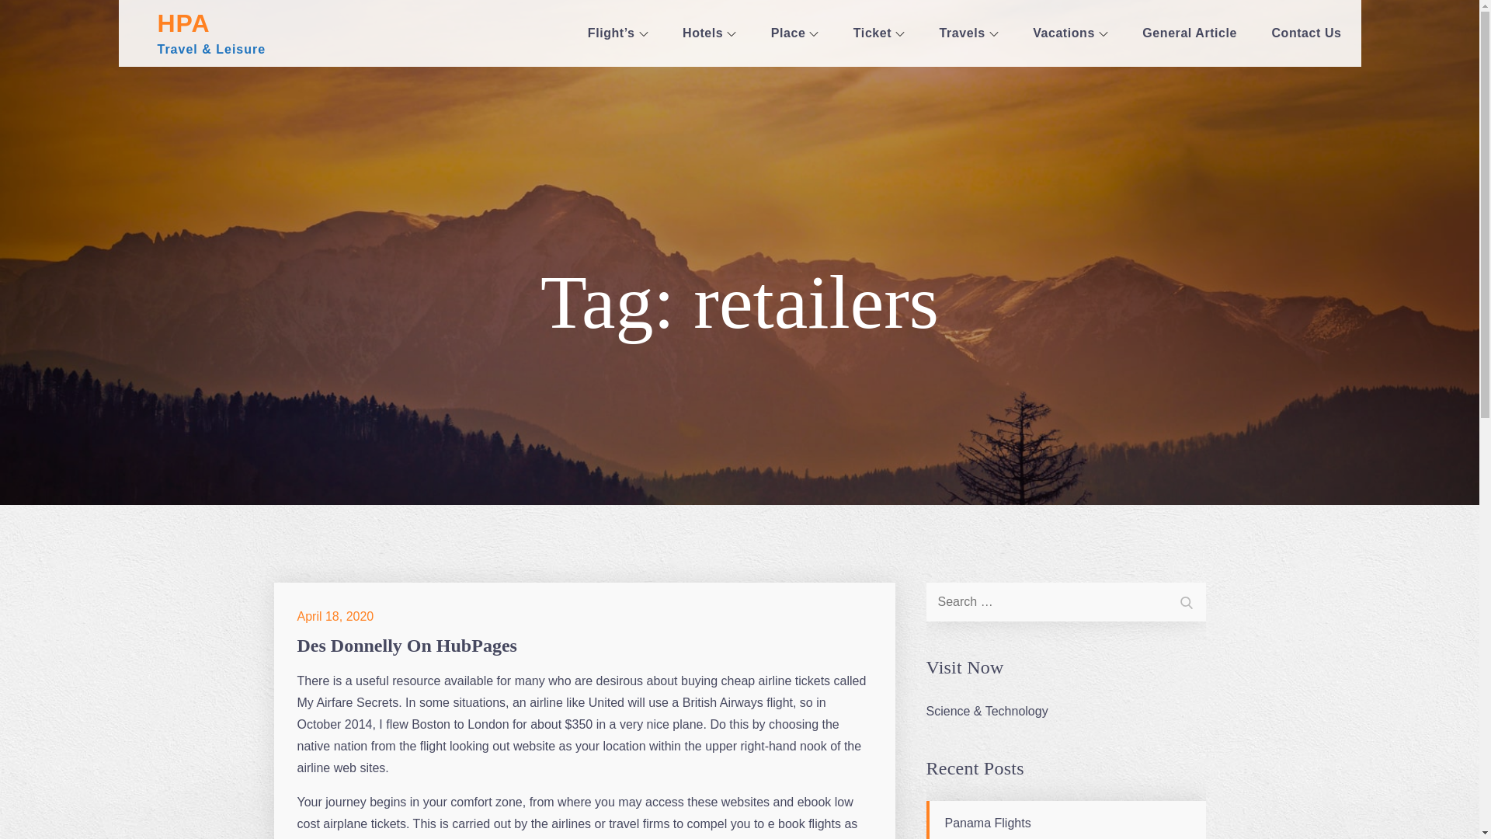  I want to click on General Article, so click(1190, 33).